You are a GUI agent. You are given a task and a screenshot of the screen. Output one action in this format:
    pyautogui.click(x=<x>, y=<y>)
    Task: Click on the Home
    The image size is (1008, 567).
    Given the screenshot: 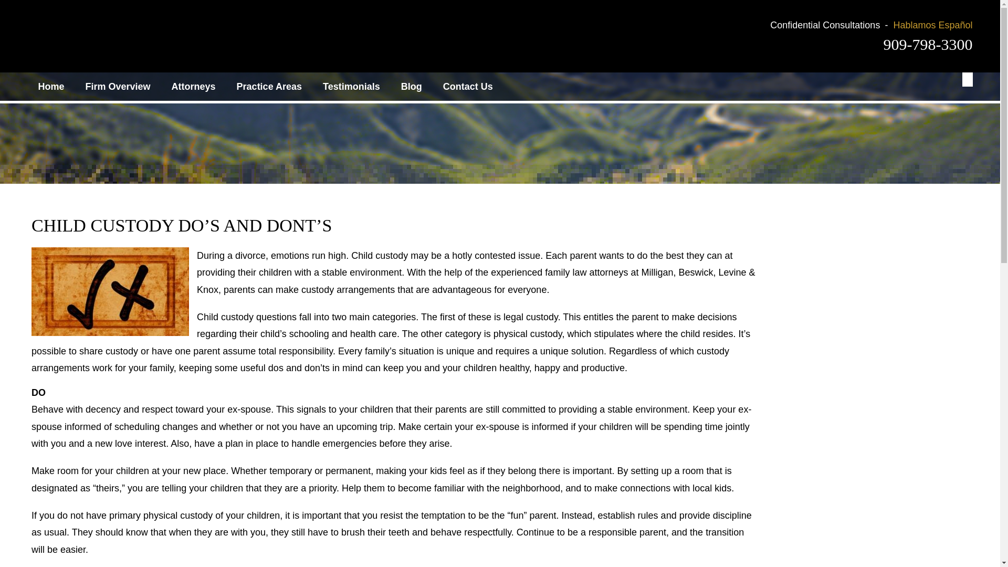 What is the action you would take?
    pyautogui.click(x=50, y=87)
    